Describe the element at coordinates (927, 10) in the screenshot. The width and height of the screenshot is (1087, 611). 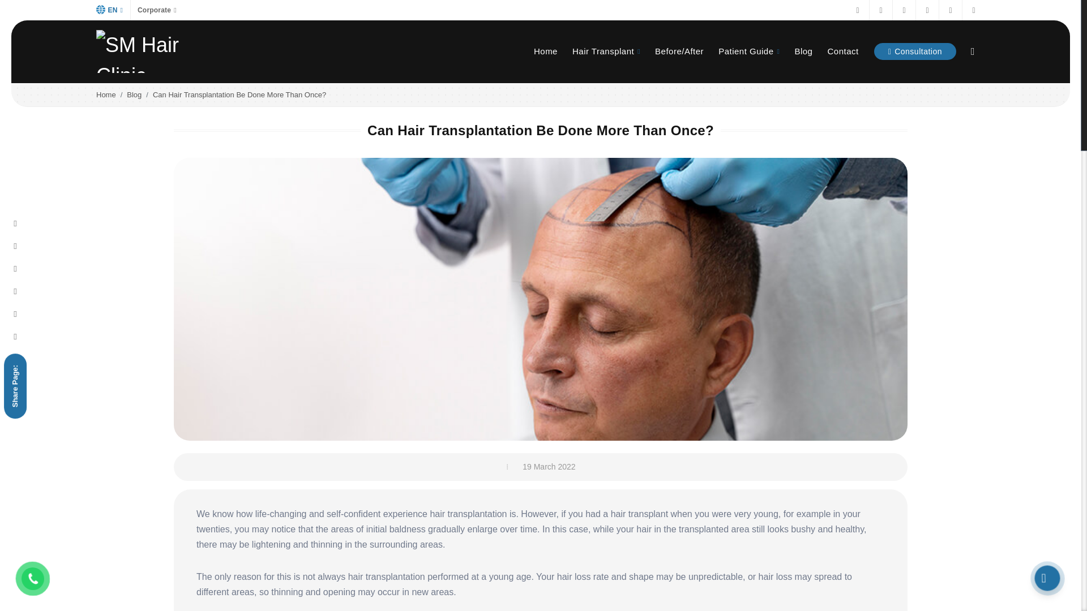
I see `Our Twitter Page` at that location.